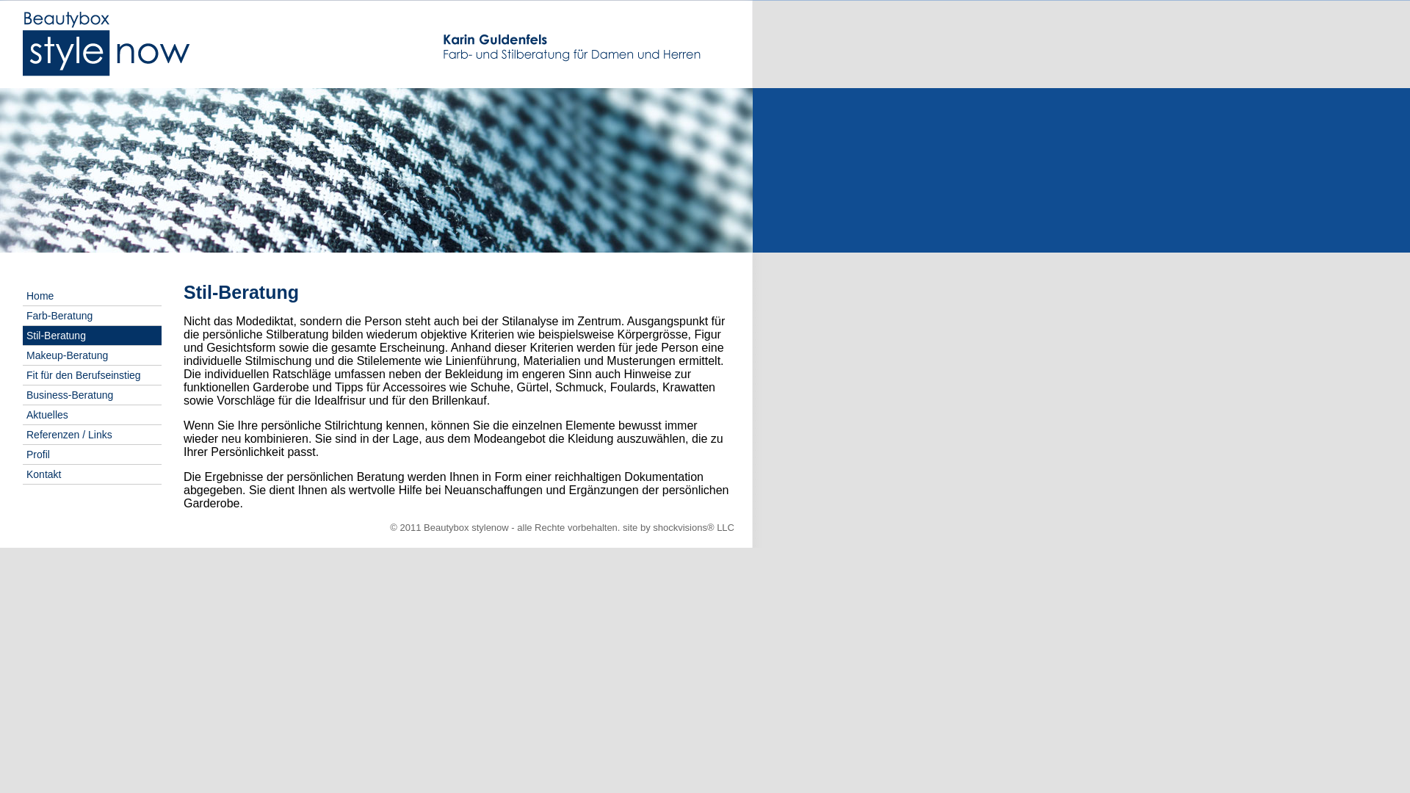 Image resolution: width=1410 pixels, height=793 pixels. I want to click on Referenzen / Links, so click(93, 435).